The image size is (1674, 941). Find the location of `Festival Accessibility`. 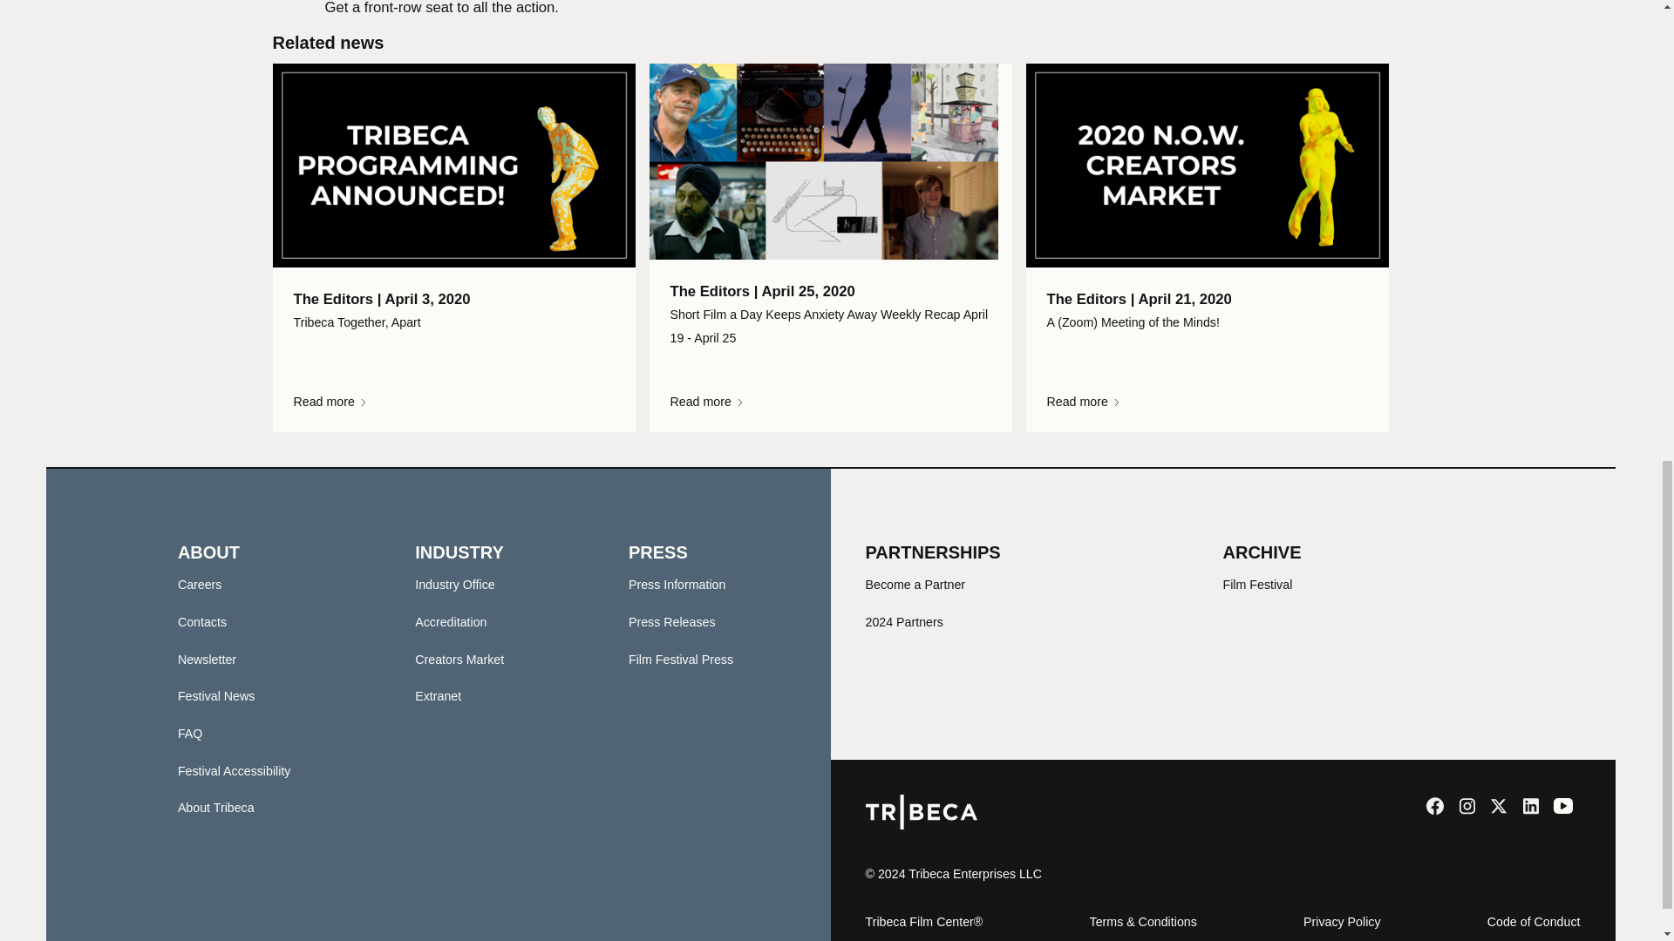

Festival Accessibility is located at coordinates (234, 770).